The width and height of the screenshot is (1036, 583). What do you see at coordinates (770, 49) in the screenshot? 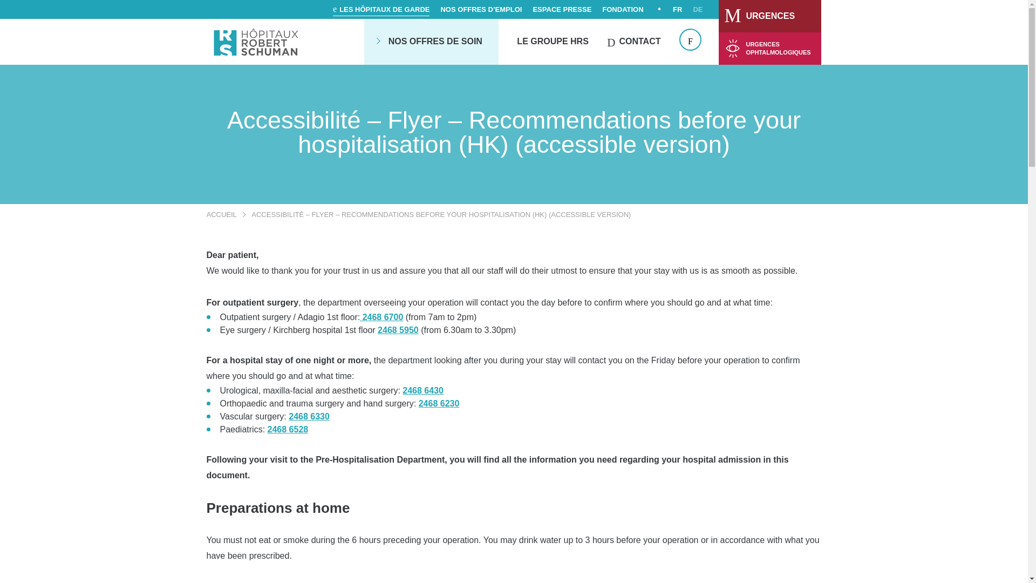
I see `URGENCES OPHTALMOLOGIQUES` at bounding box center [770, 49].